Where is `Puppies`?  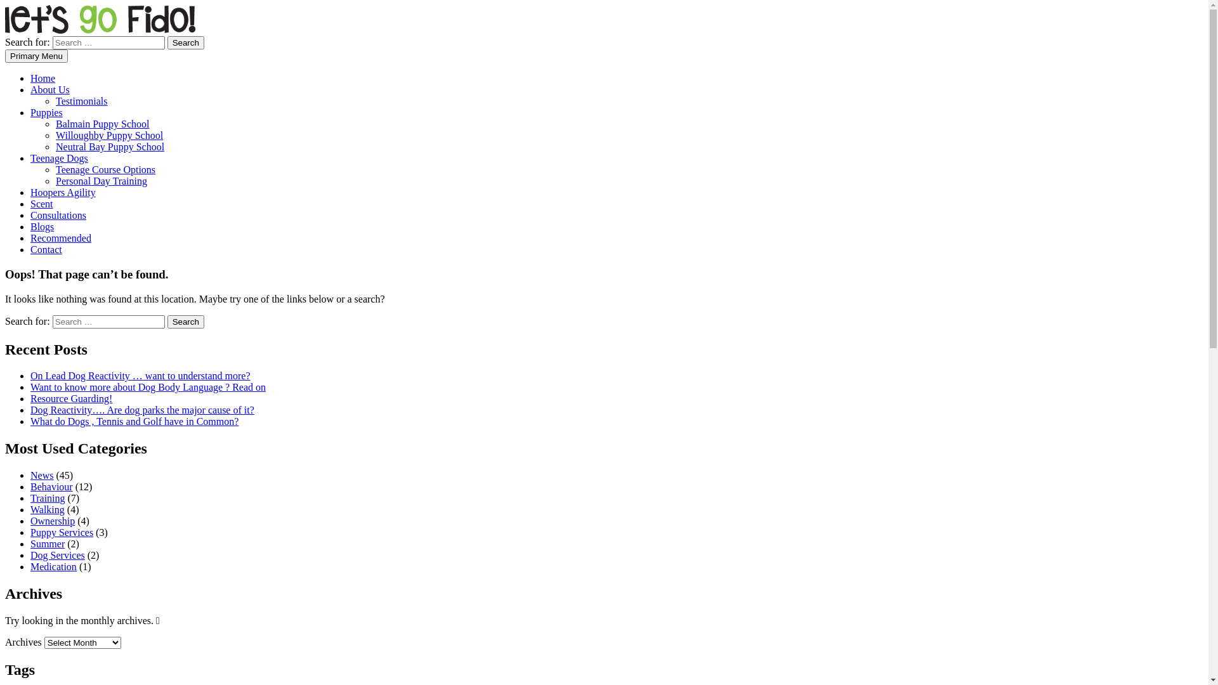
Puppies is located at coordinates (47, 113).